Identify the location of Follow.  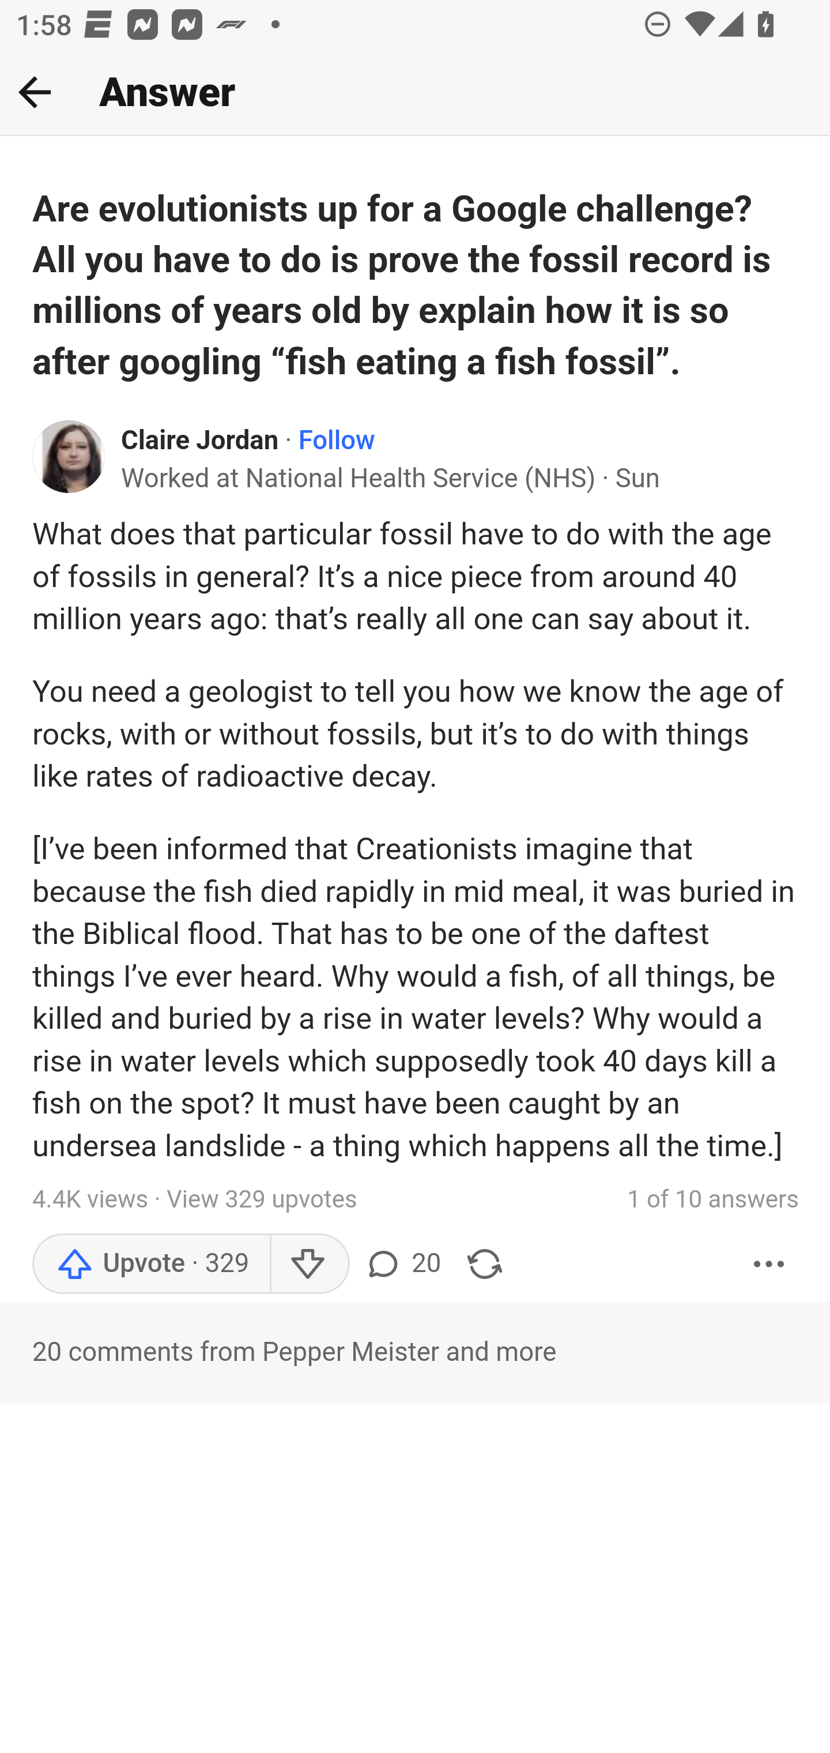
(337, 442).